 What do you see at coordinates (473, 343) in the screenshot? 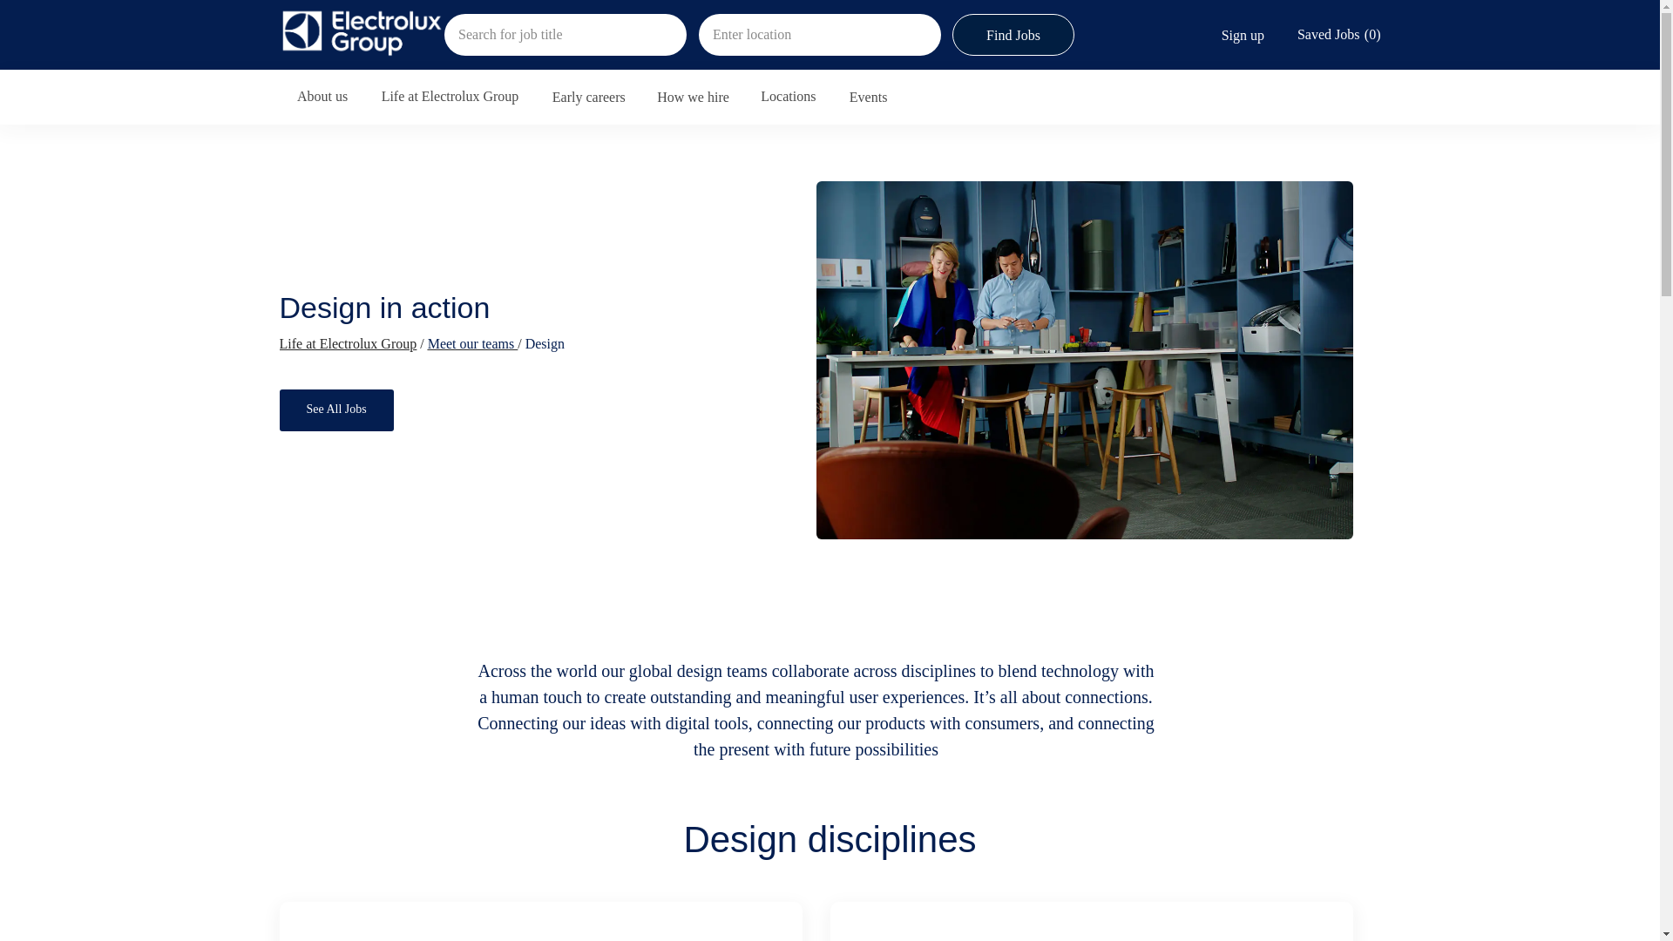
I see `Meet our teams ` at bounding box center [473, 343].